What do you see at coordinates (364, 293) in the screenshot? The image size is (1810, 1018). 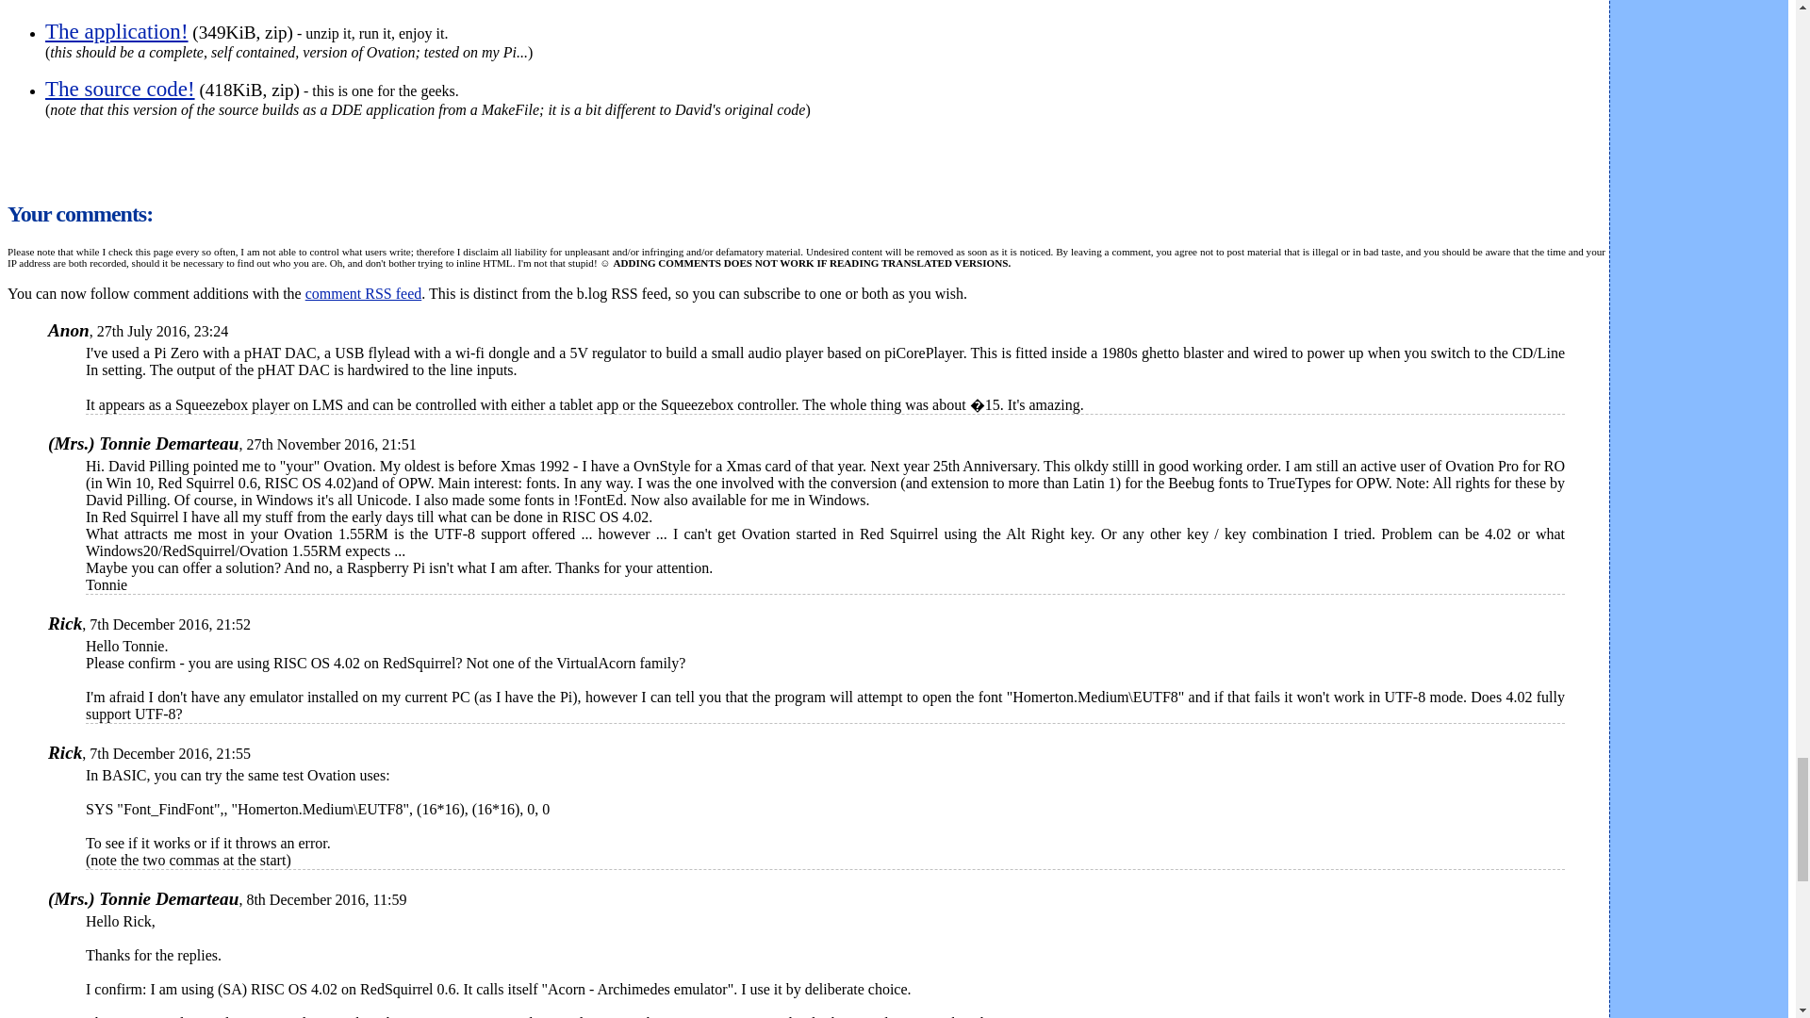 I see `comment RSS feed` at bounding box center [364, 293].